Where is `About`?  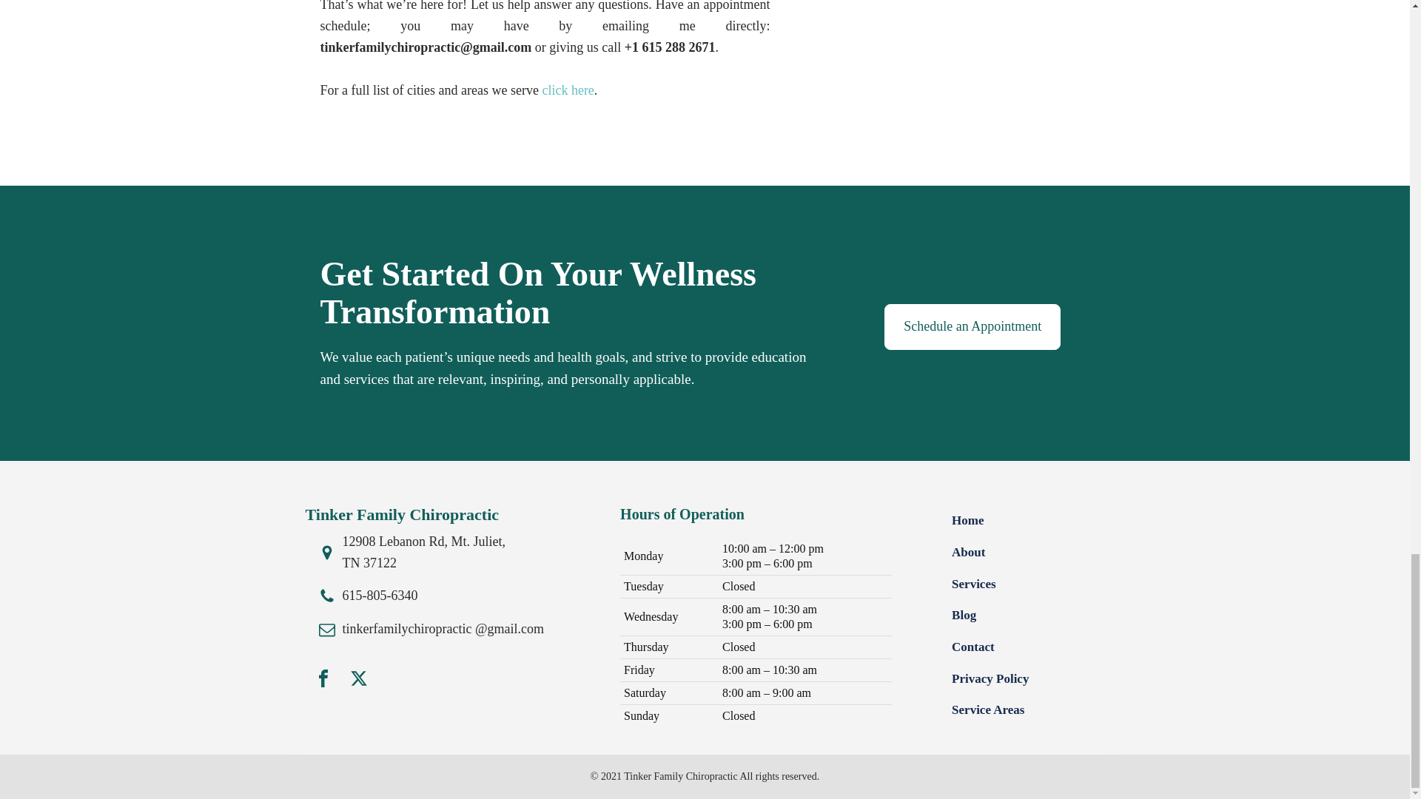 About is located at coordinates (968, 553).